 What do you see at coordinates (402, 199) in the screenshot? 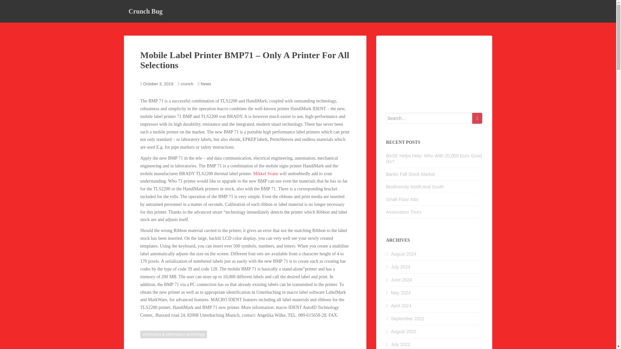
I see `Small Floor Attic` at bounding box center [402, 199].